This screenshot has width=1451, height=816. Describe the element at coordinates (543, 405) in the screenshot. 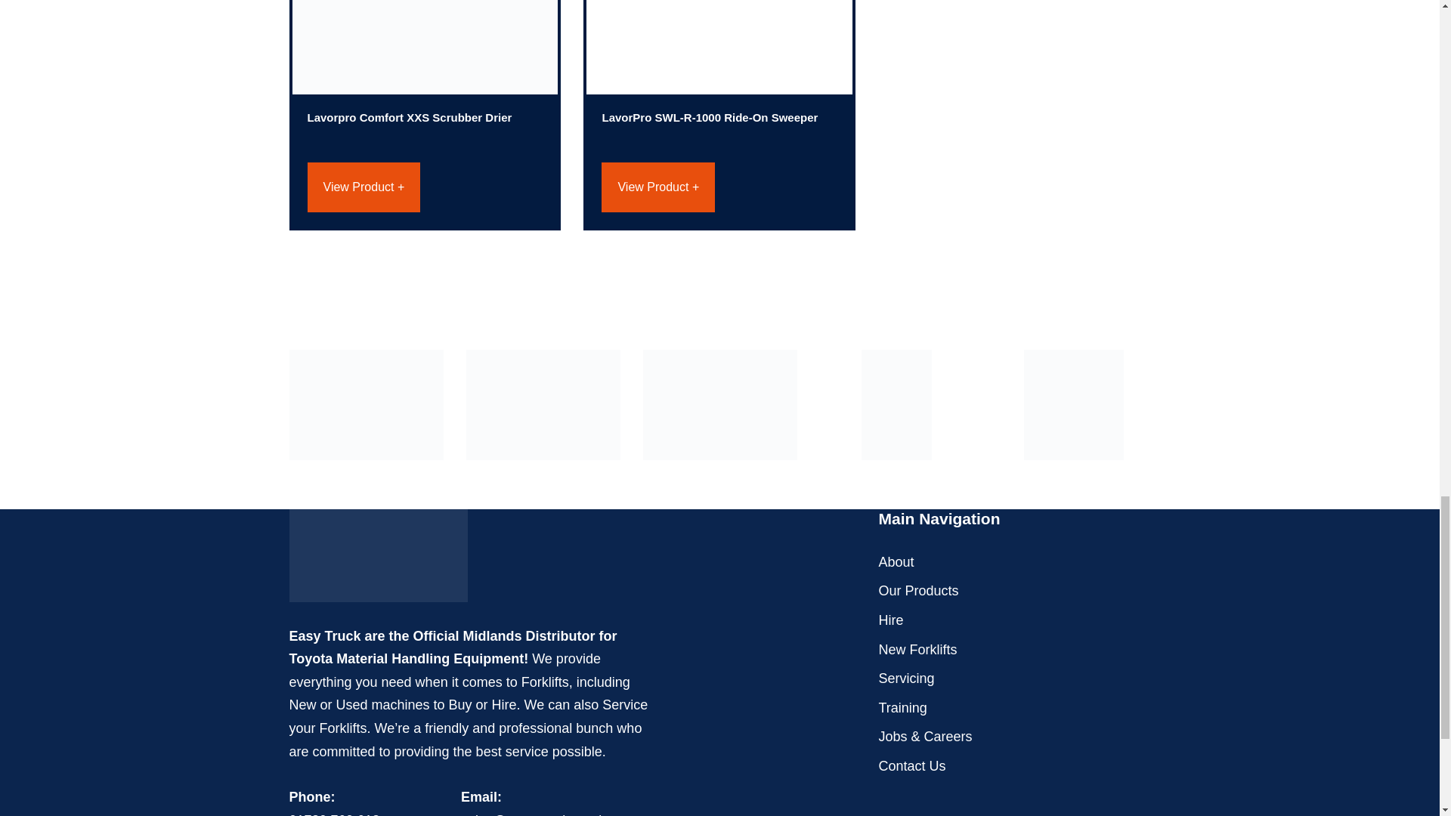

I see `Bendi-Logo` at that location.